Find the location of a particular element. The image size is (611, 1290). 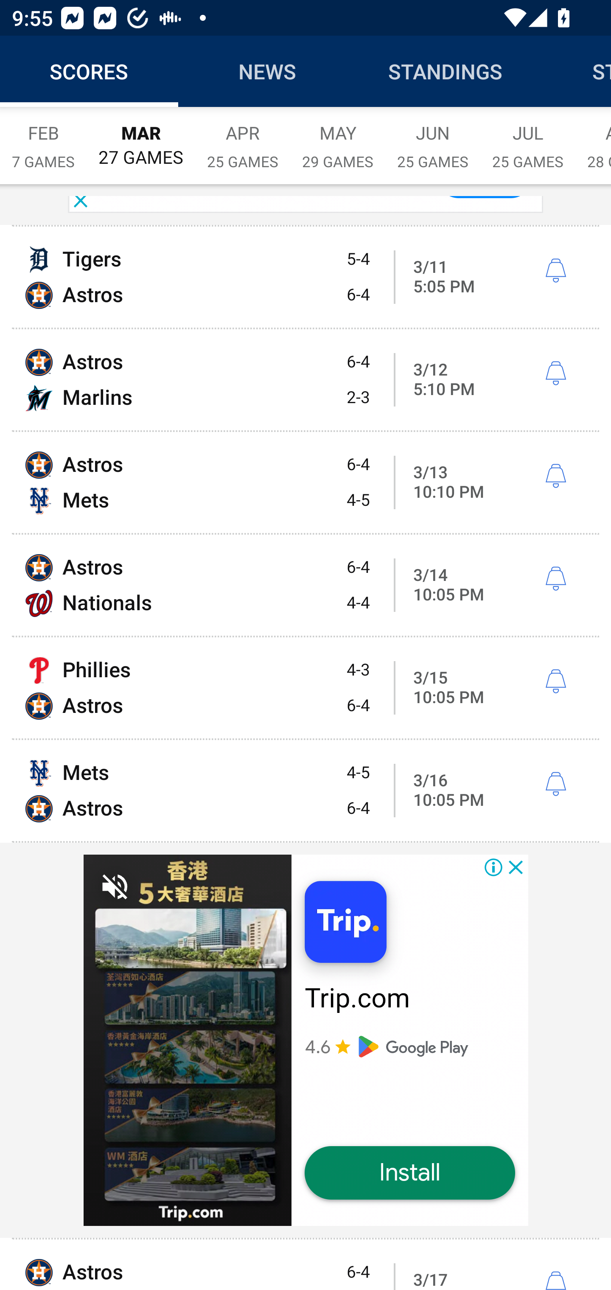

í is located at coordinates (555, 373).